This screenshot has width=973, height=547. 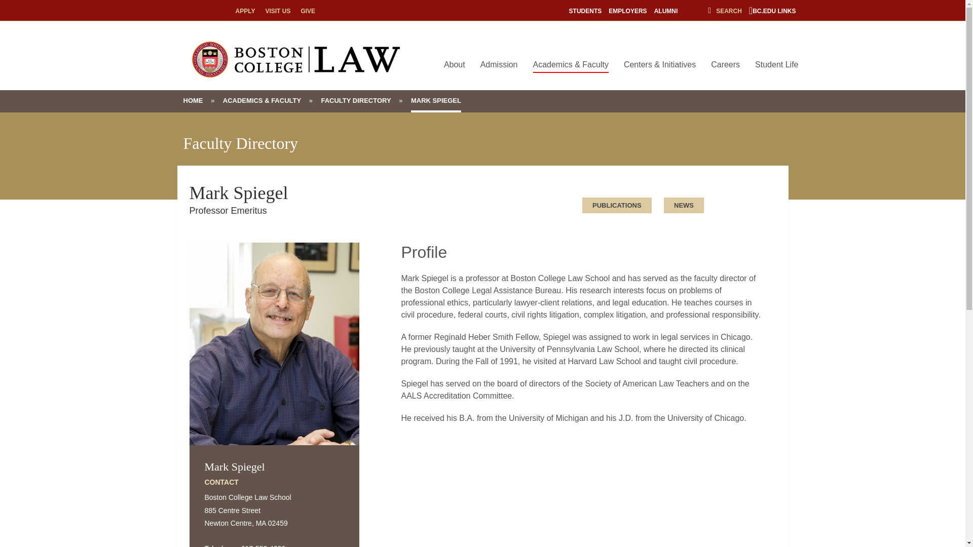 What do you see at coordinates (454, 65) in the screenshot?
I see `About` at bounding box center [454, 65].